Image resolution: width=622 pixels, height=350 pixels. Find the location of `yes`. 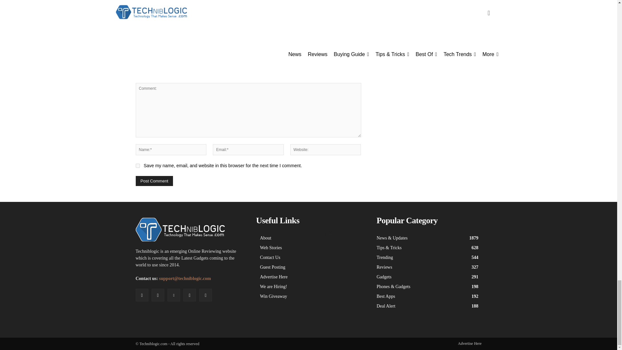

yes is located at coordinates (137, 166).